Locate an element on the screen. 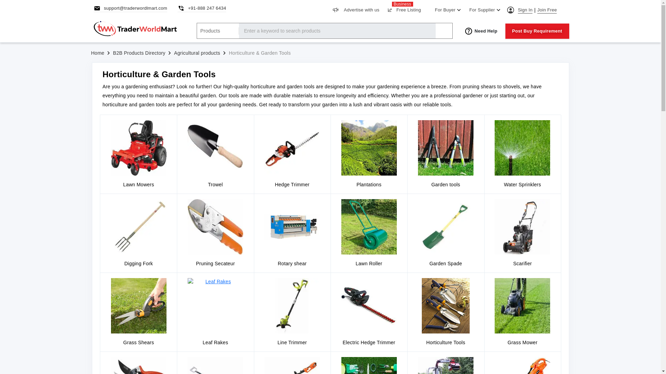 Image resolution: width=666 pixels, height=374 pixels. Horticulture Tools is located at coordinates (197, 53).